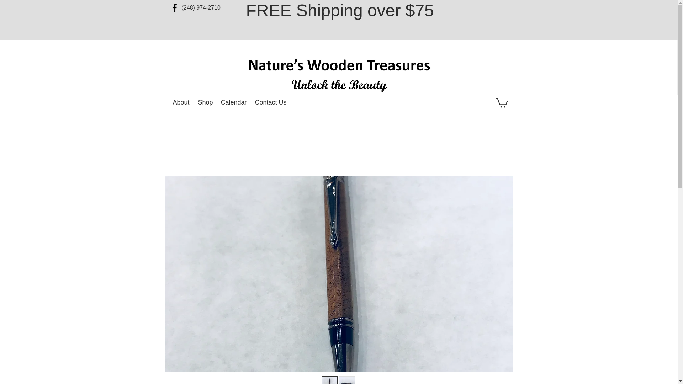  What do you see at coordinates (339, 75) in the screenshot?
I see `Capture.PNG` at bounding box center [339, 75].